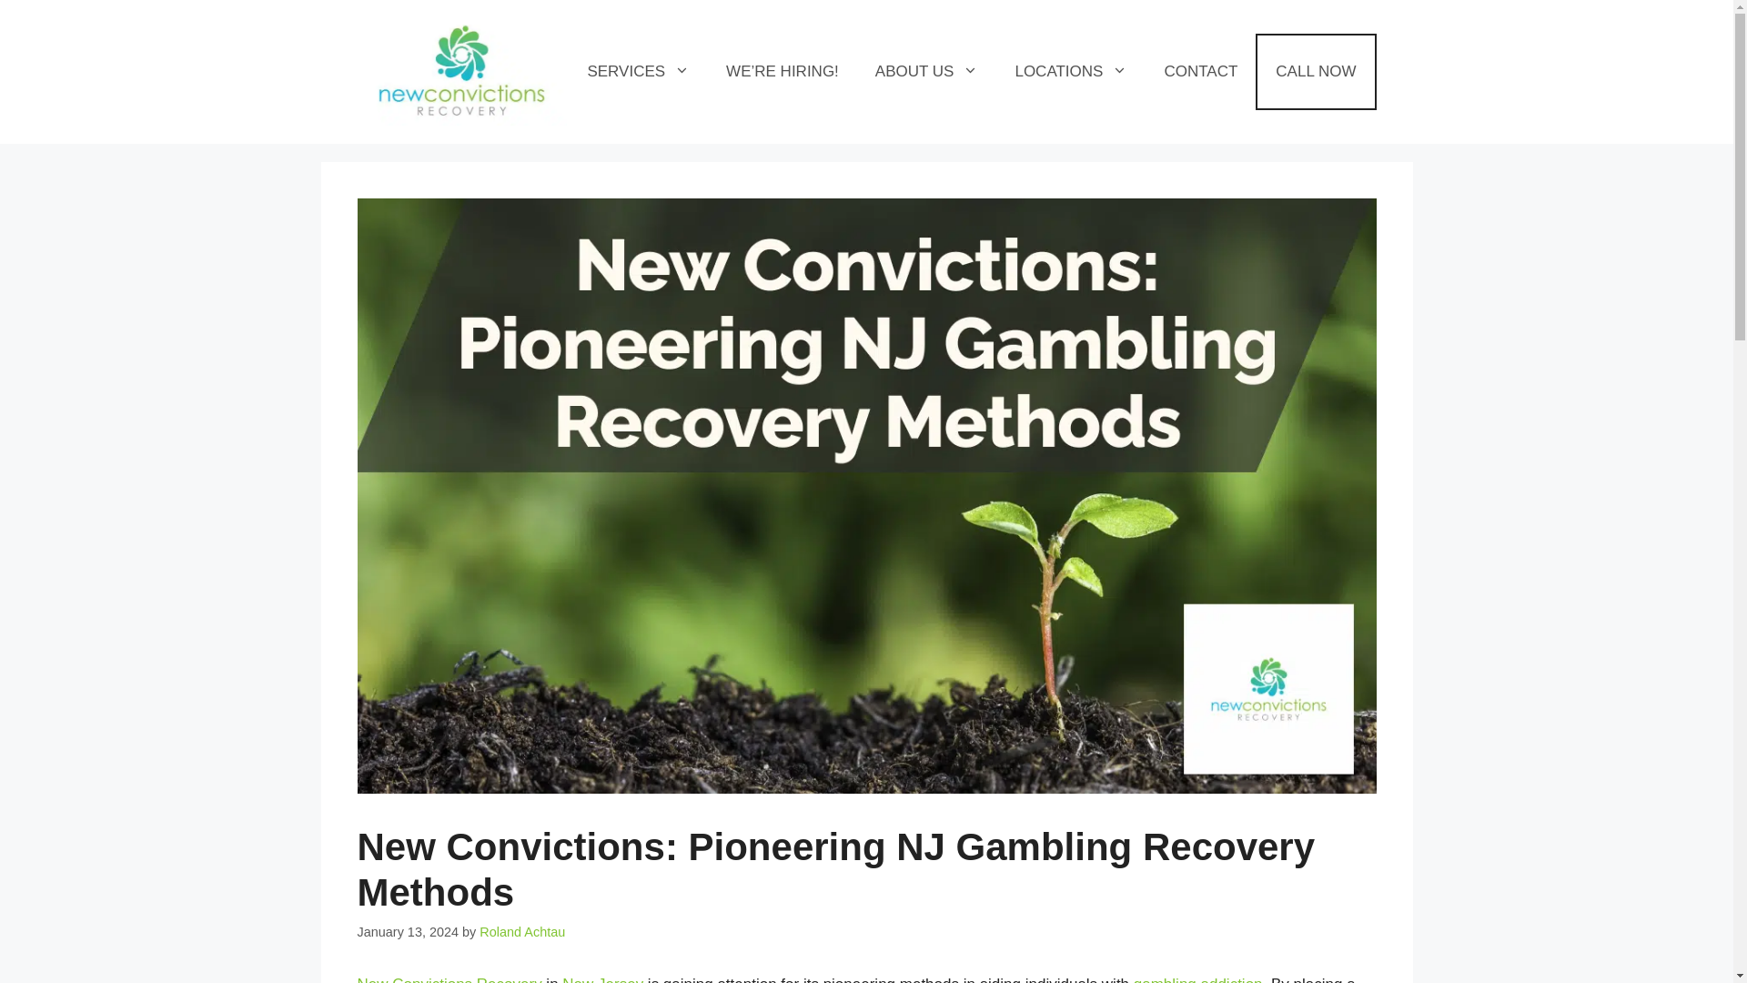  What do you see at coordinates (638, 71) in the screenshot?
I see `SERVICES` at bounding box center [638, 71].